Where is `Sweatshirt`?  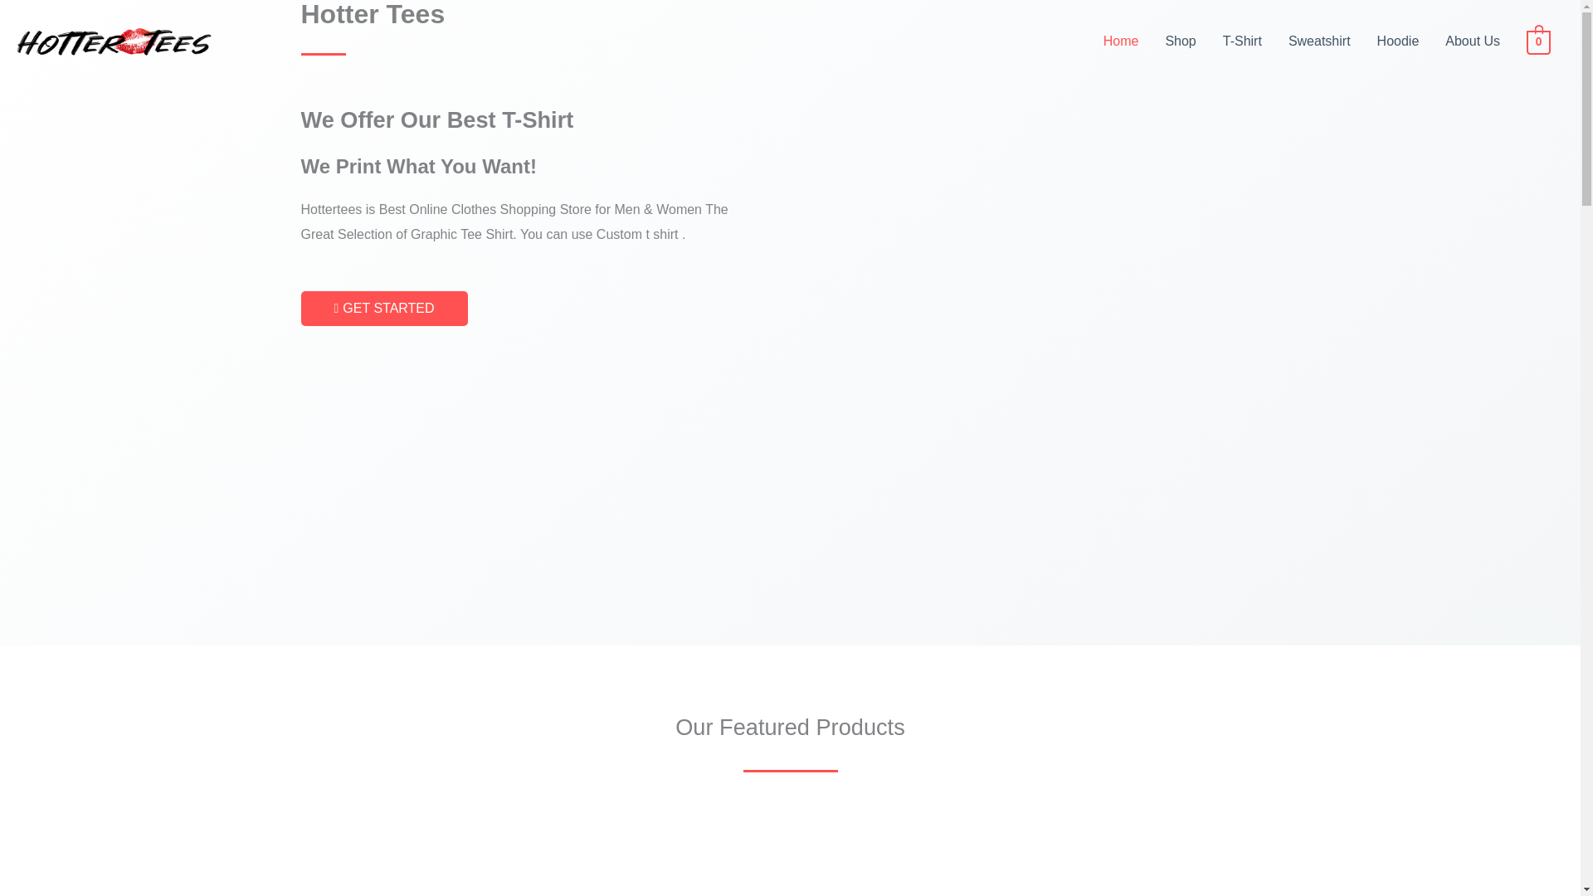
Sweatshirt is located at coordinates (1319, 41).